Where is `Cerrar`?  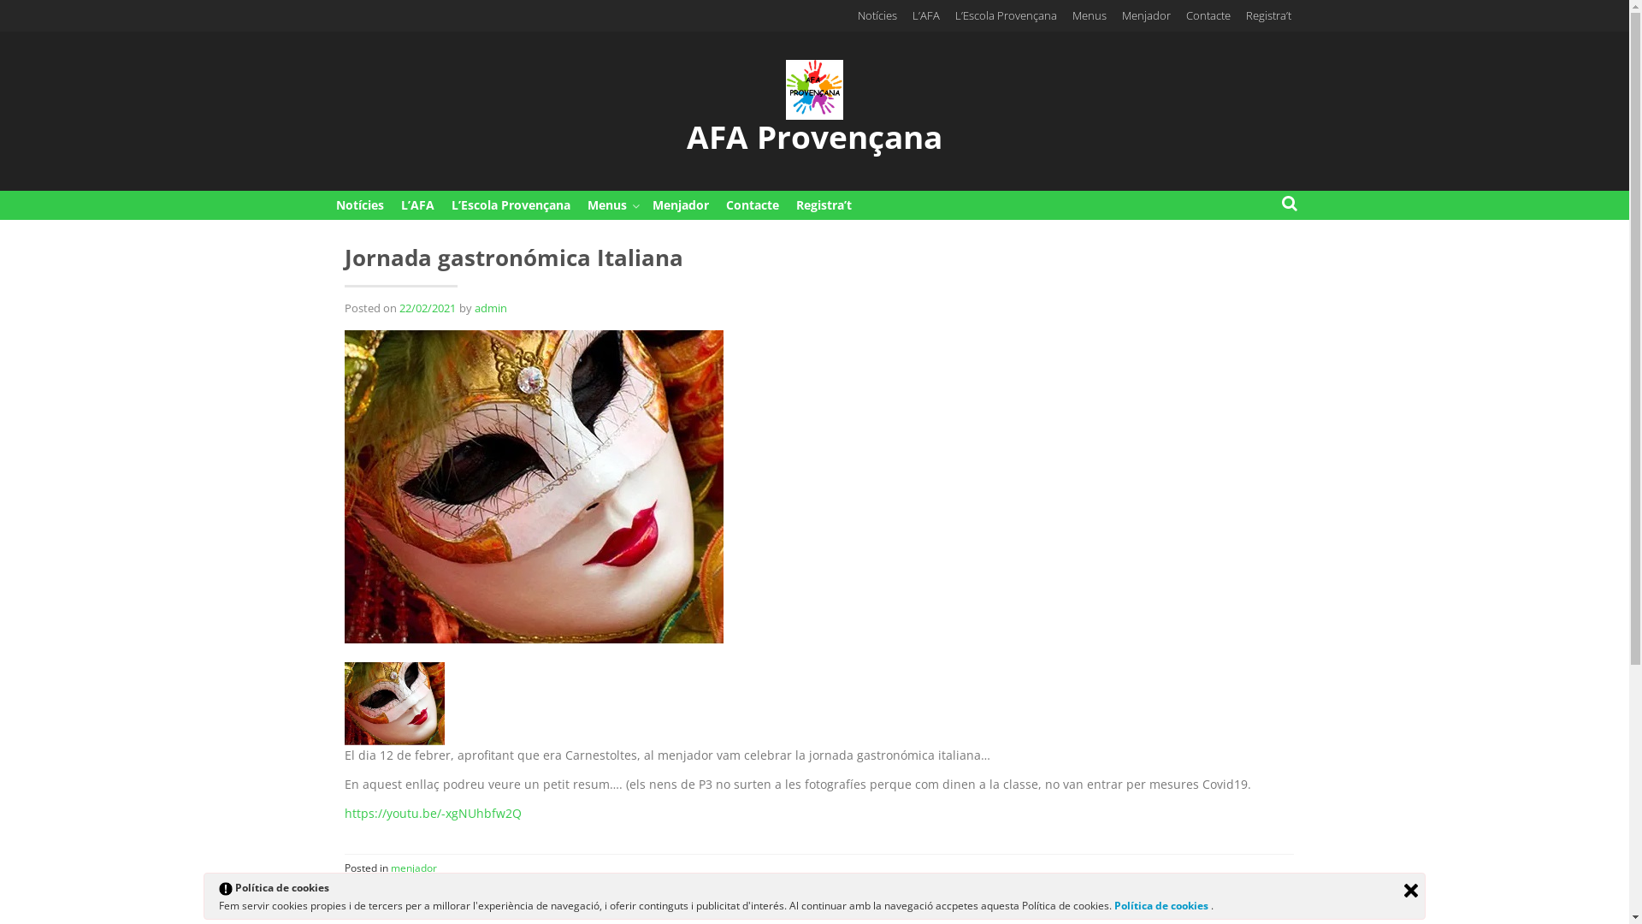
Cerrar is located at coordinates (1411, 891).